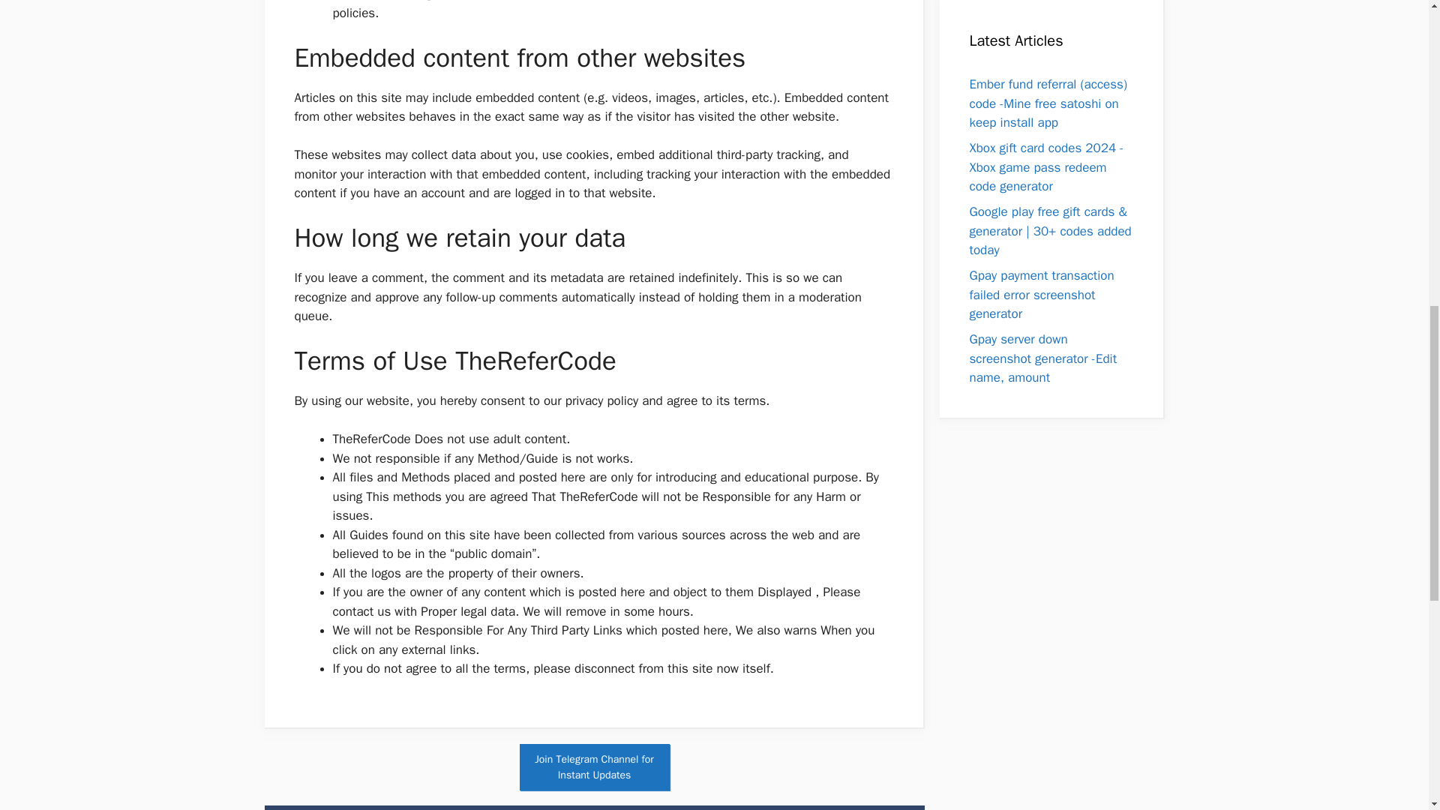 The height and width of the screenshot is (810, 1440). I want to click on Join Telegram Channel for Instant Updates, so click(594, 767).